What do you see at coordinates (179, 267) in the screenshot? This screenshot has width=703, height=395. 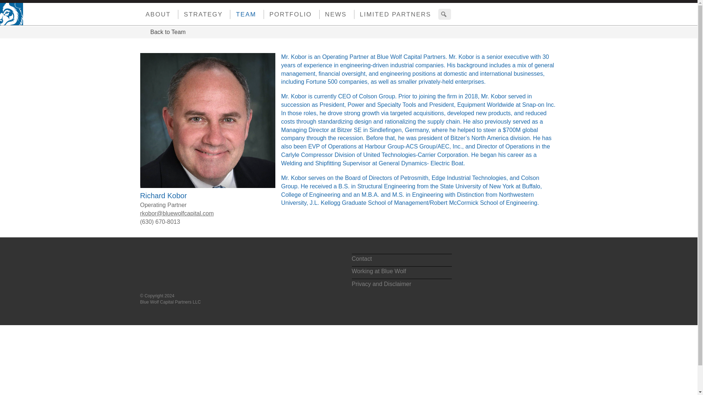 I see `Blue Wolf Capital` at bounding box center [179, 267].